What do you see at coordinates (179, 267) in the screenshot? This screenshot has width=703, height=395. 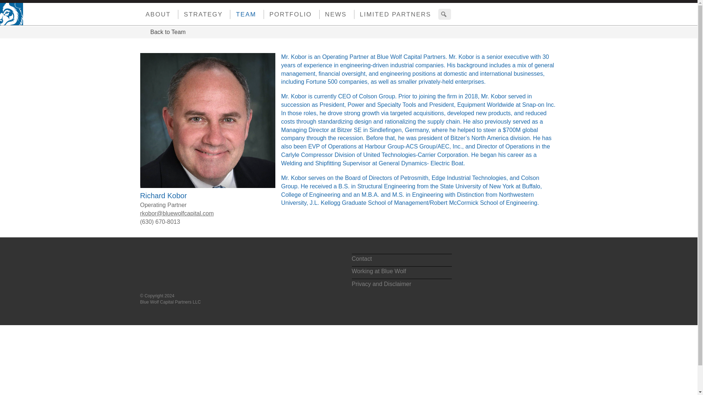 I see `Blue Wolf Capital` at bounding box center [179, 267].